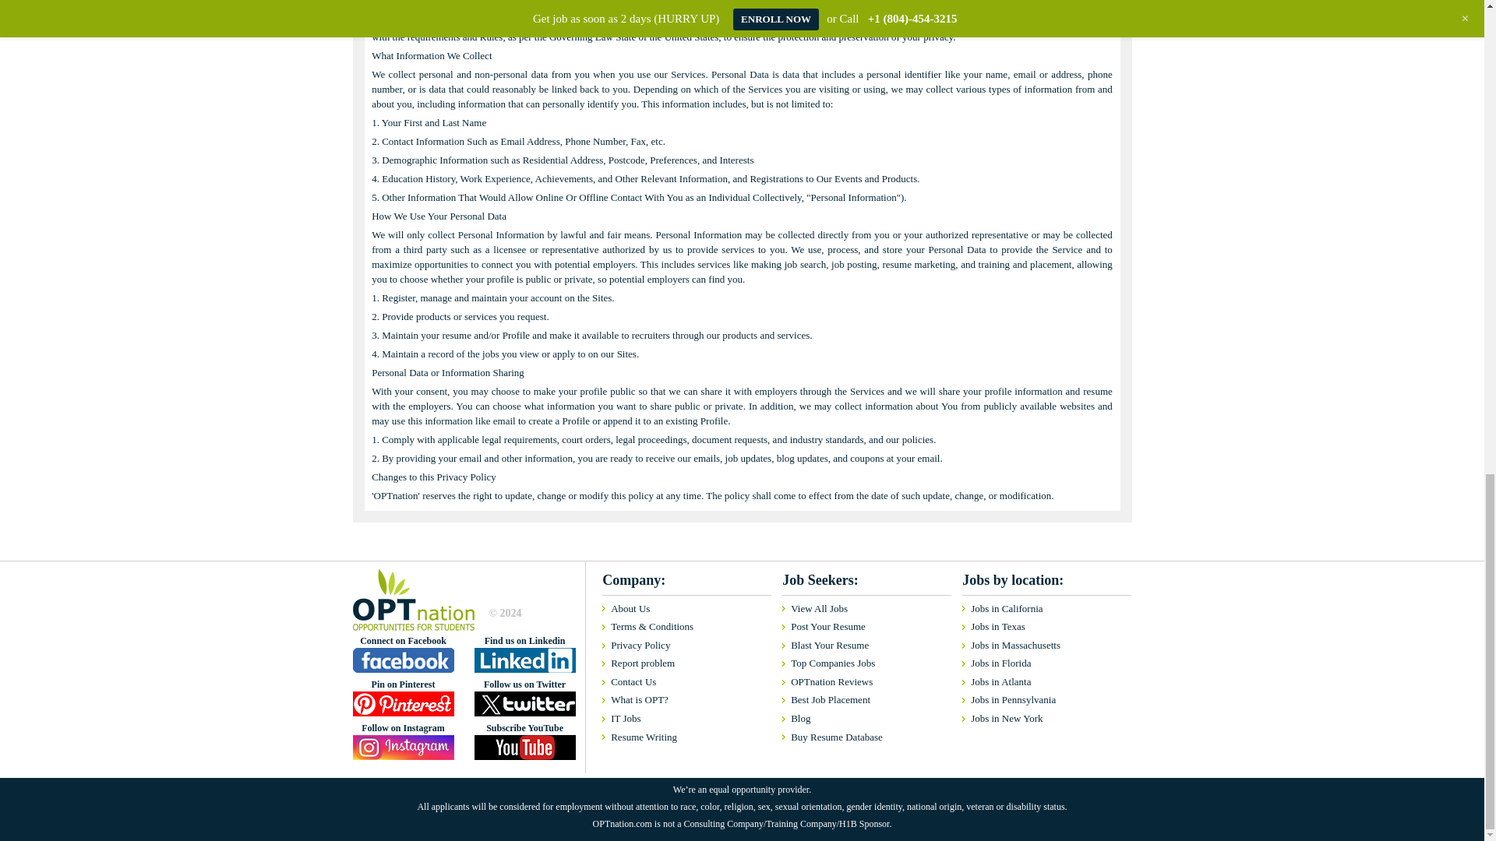 The width and height of the screenshot is (1496, 841). What do you see at coordinates (683, 682) in the screenshot?
I see `Contact Us` at bounding box center [683, 682].